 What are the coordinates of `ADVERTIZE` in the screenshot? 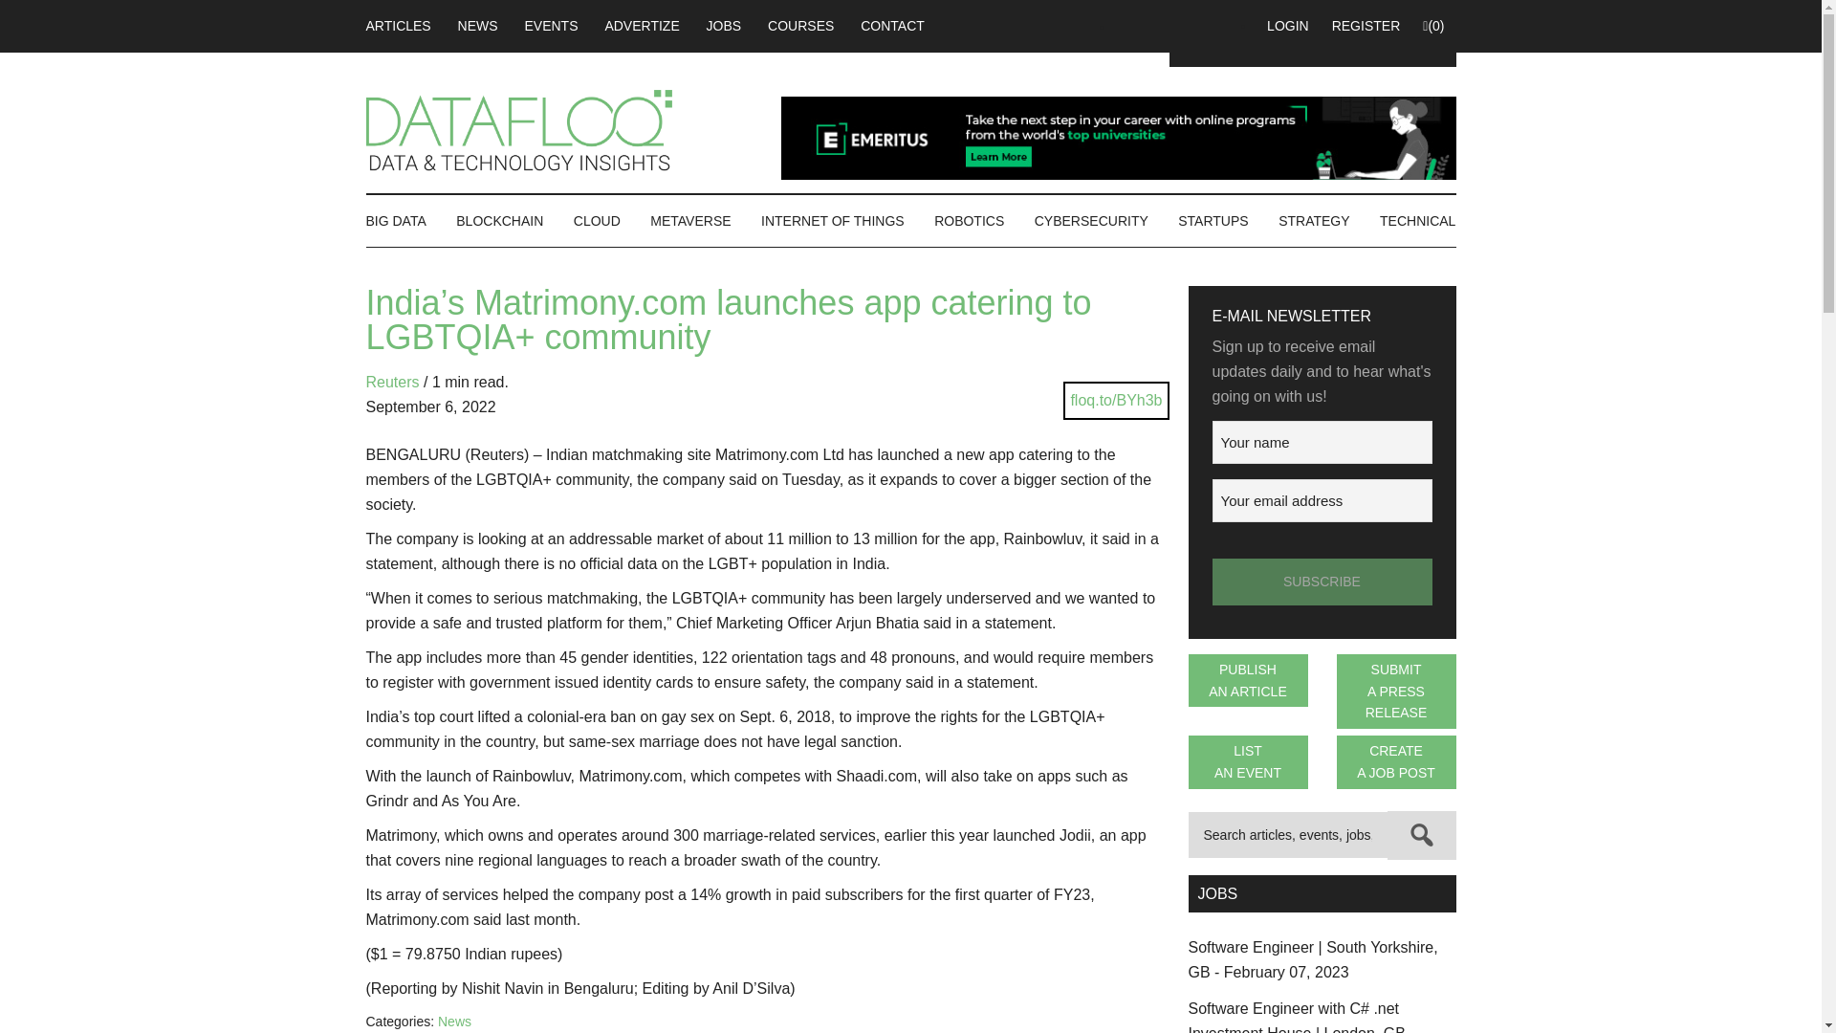 It's located at (641, 26).